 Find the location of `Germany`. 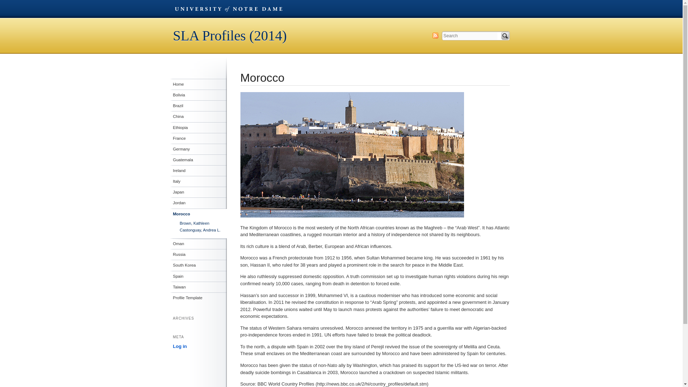

Germany is located at coordinates (199, 149).